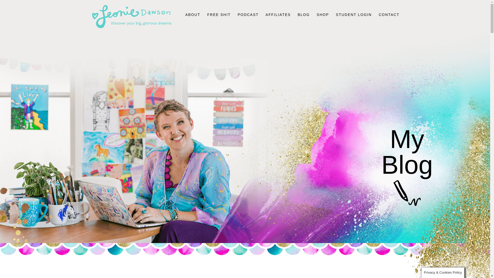 The image size is (494, 278). Describe the element at coordinates (389, 21) in the screenshot. I see `CONTACT` at that location.